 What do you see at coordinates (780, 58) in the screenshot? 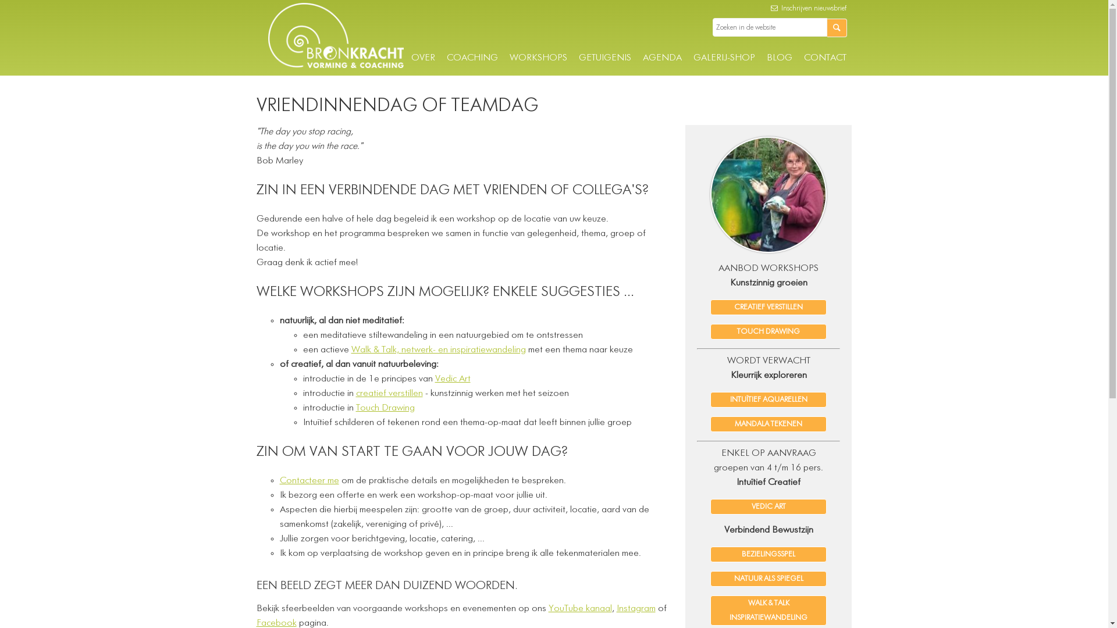
I see `BLOG` at bounding box center [780, 58].